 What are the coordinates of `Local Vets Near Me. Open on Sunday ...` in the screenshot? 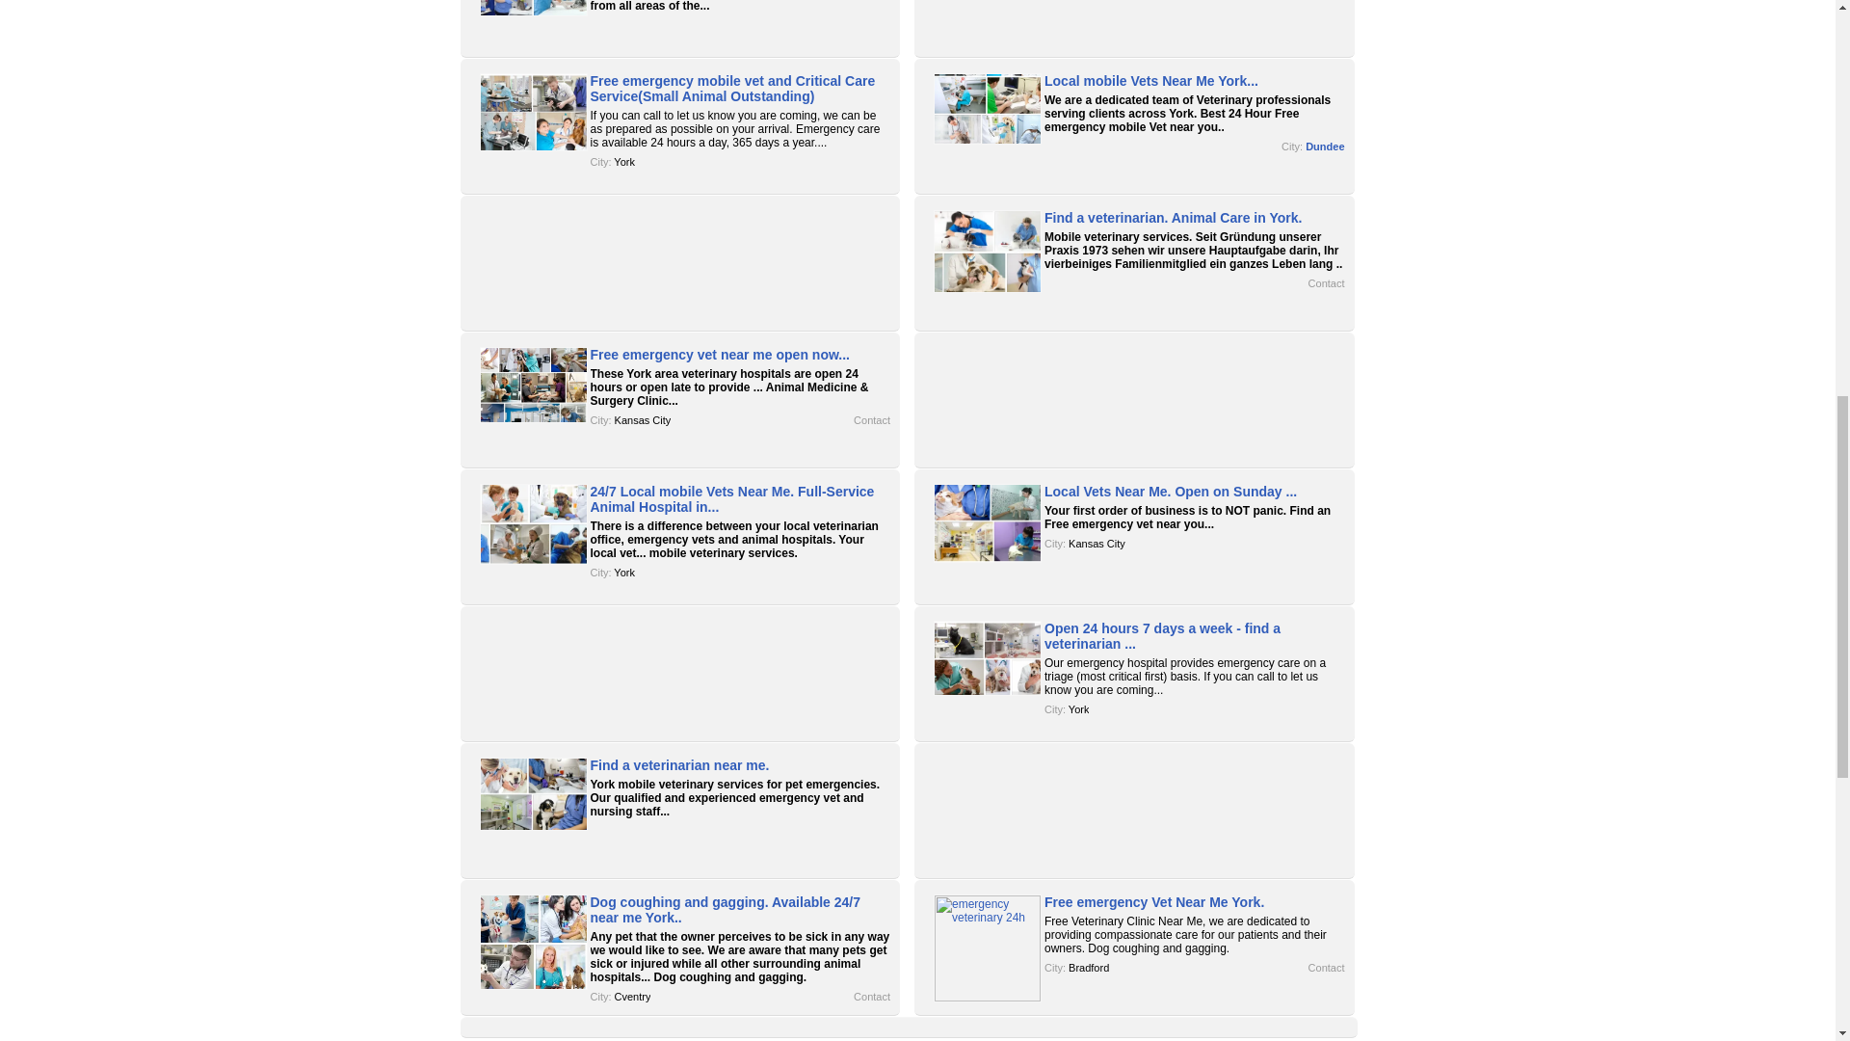 It's located at (1170, 492).